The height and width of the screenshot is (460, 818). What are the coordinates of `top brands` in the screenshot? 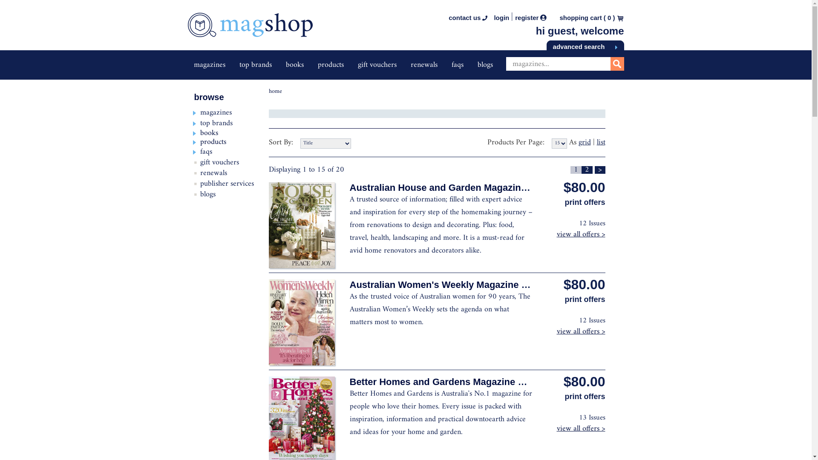 It's located at (256, 65).